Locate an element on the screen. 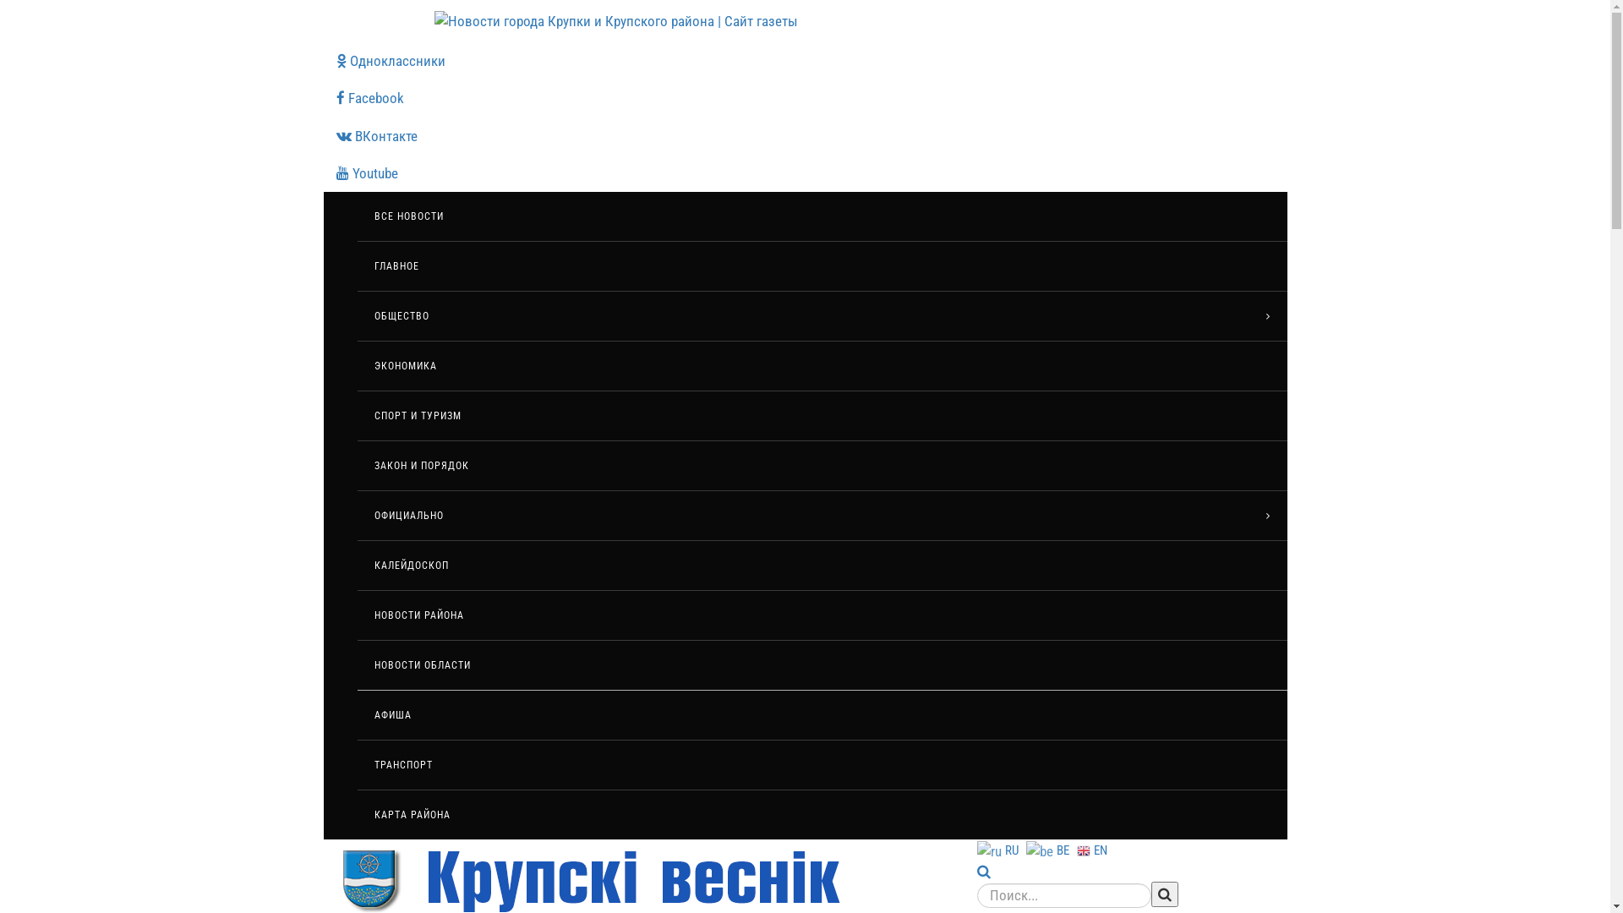 The image size is (1623, 913). EN is located at coordinates (1094, 850).